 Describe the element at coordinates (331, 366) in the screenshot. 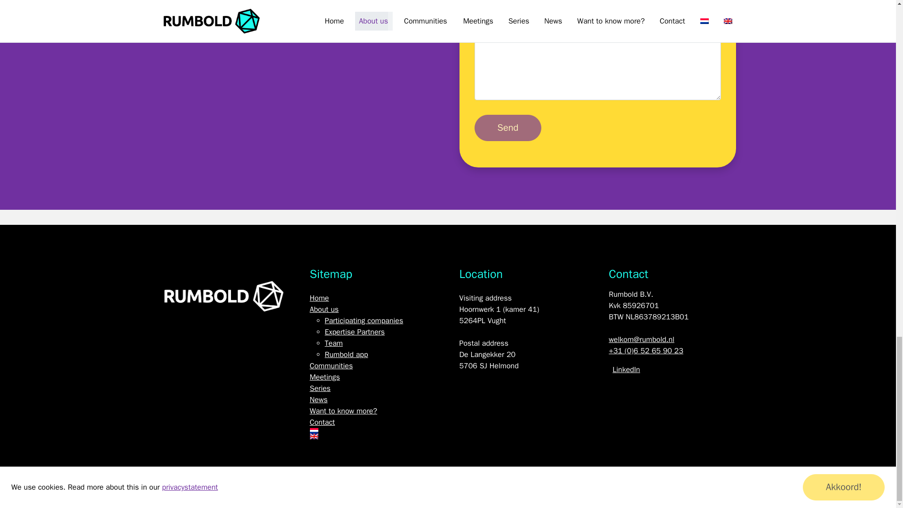

I see `Communities` at that location.